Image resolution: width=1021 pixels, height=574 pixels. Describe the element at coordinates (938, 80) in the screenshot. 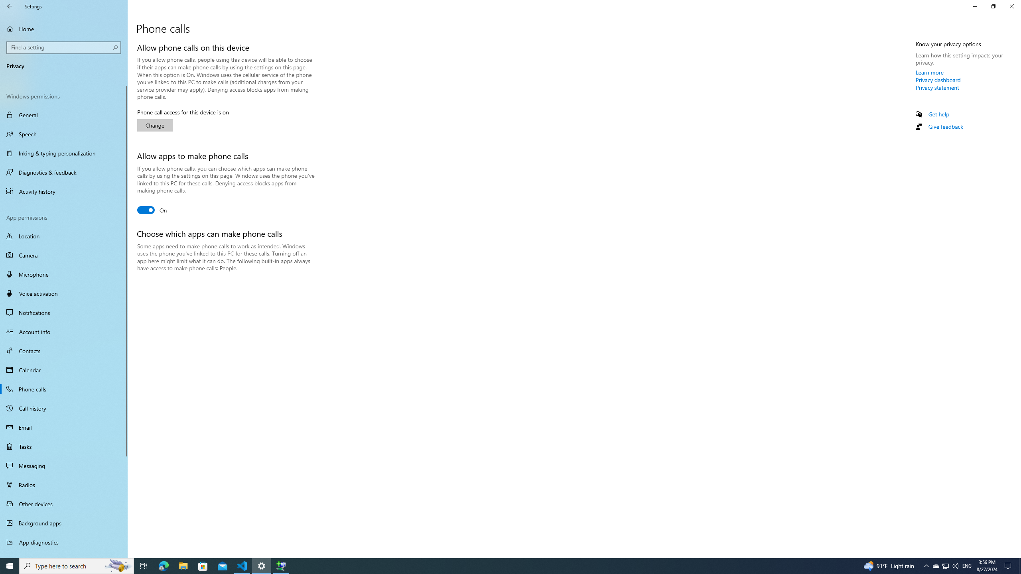

I see `Privacy dashboard` at that location.